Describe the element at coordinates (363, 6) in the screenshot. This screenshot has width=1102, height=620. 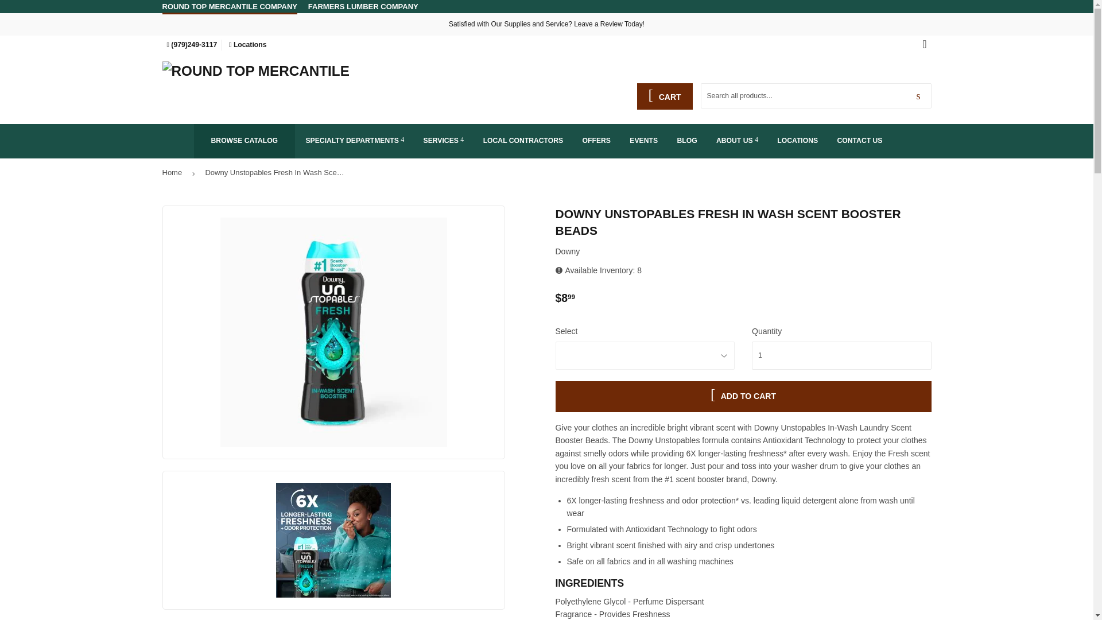
I see `Farmers Lumber Company` at that location.